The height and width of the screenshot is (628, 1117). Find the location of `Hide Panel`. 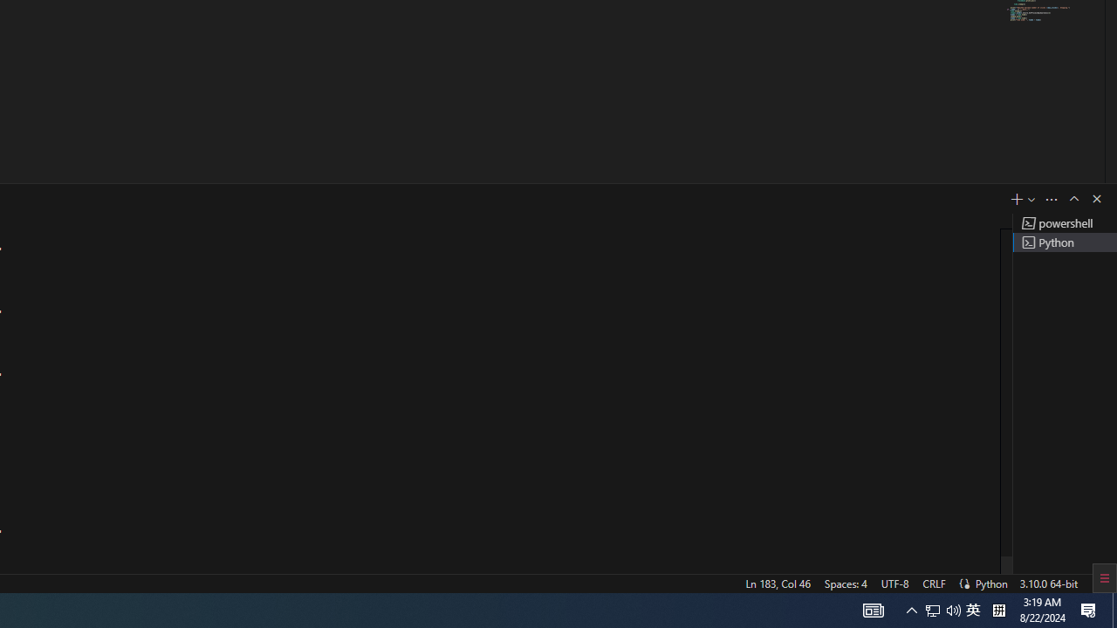

Hide Panel is located at coordinates (1096, 199).